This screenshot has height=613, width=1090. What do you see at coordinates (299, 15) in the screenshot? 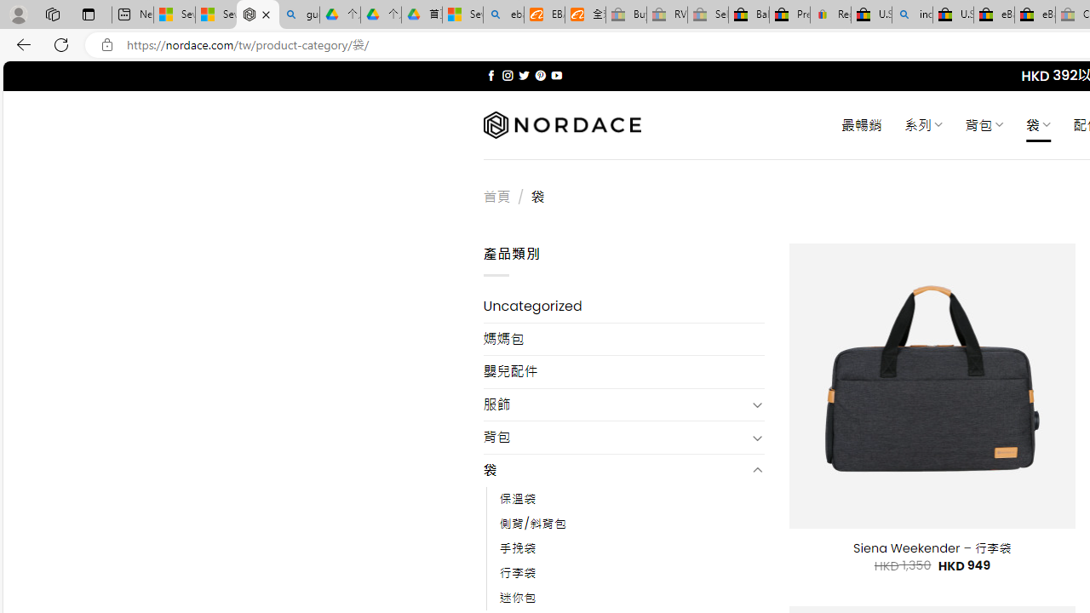
I see `guge yunpan - Search` at bounding box center [299, 15].